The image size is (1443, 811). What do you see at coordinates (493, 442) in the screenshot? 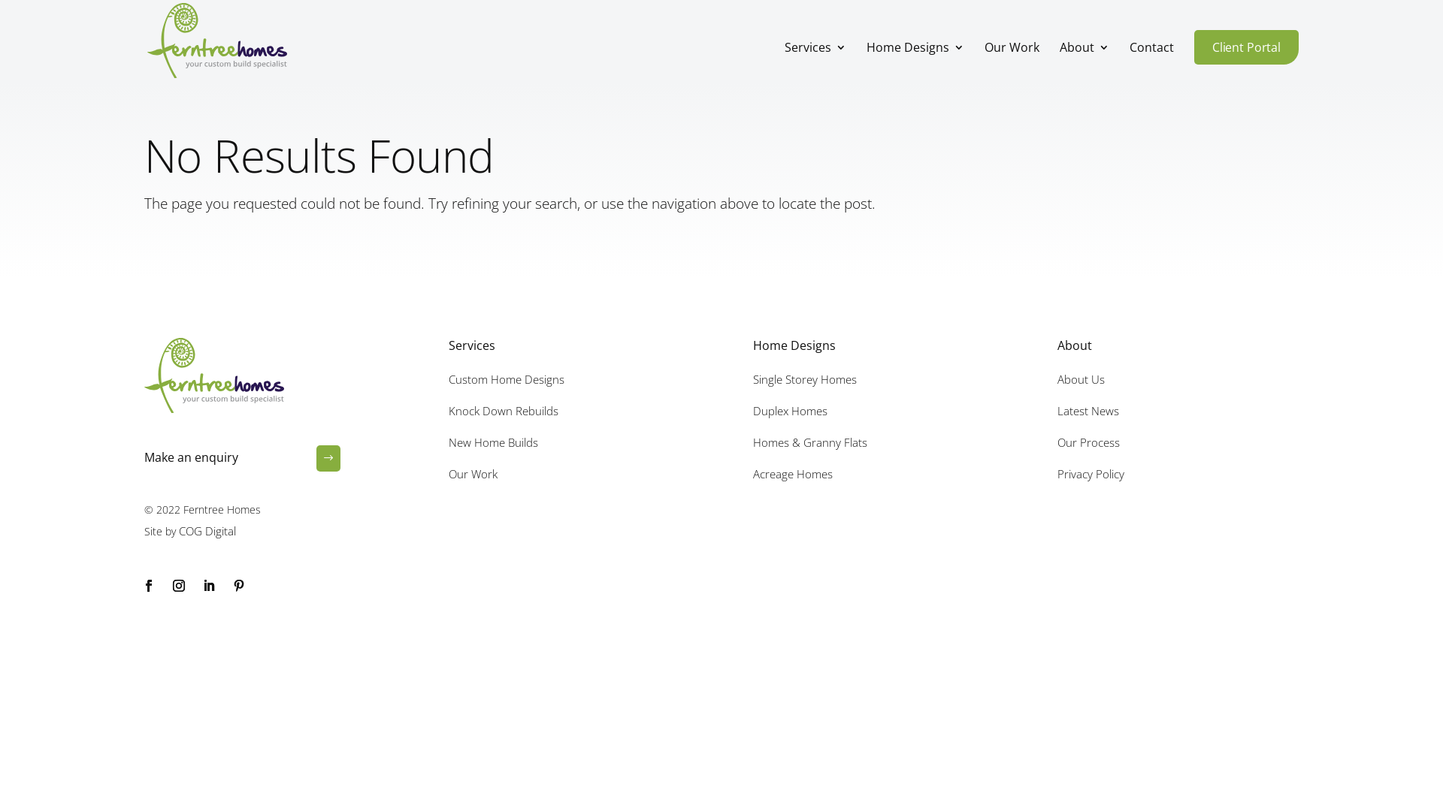
I see `New Home Builds` at bounding box center [493, 442].